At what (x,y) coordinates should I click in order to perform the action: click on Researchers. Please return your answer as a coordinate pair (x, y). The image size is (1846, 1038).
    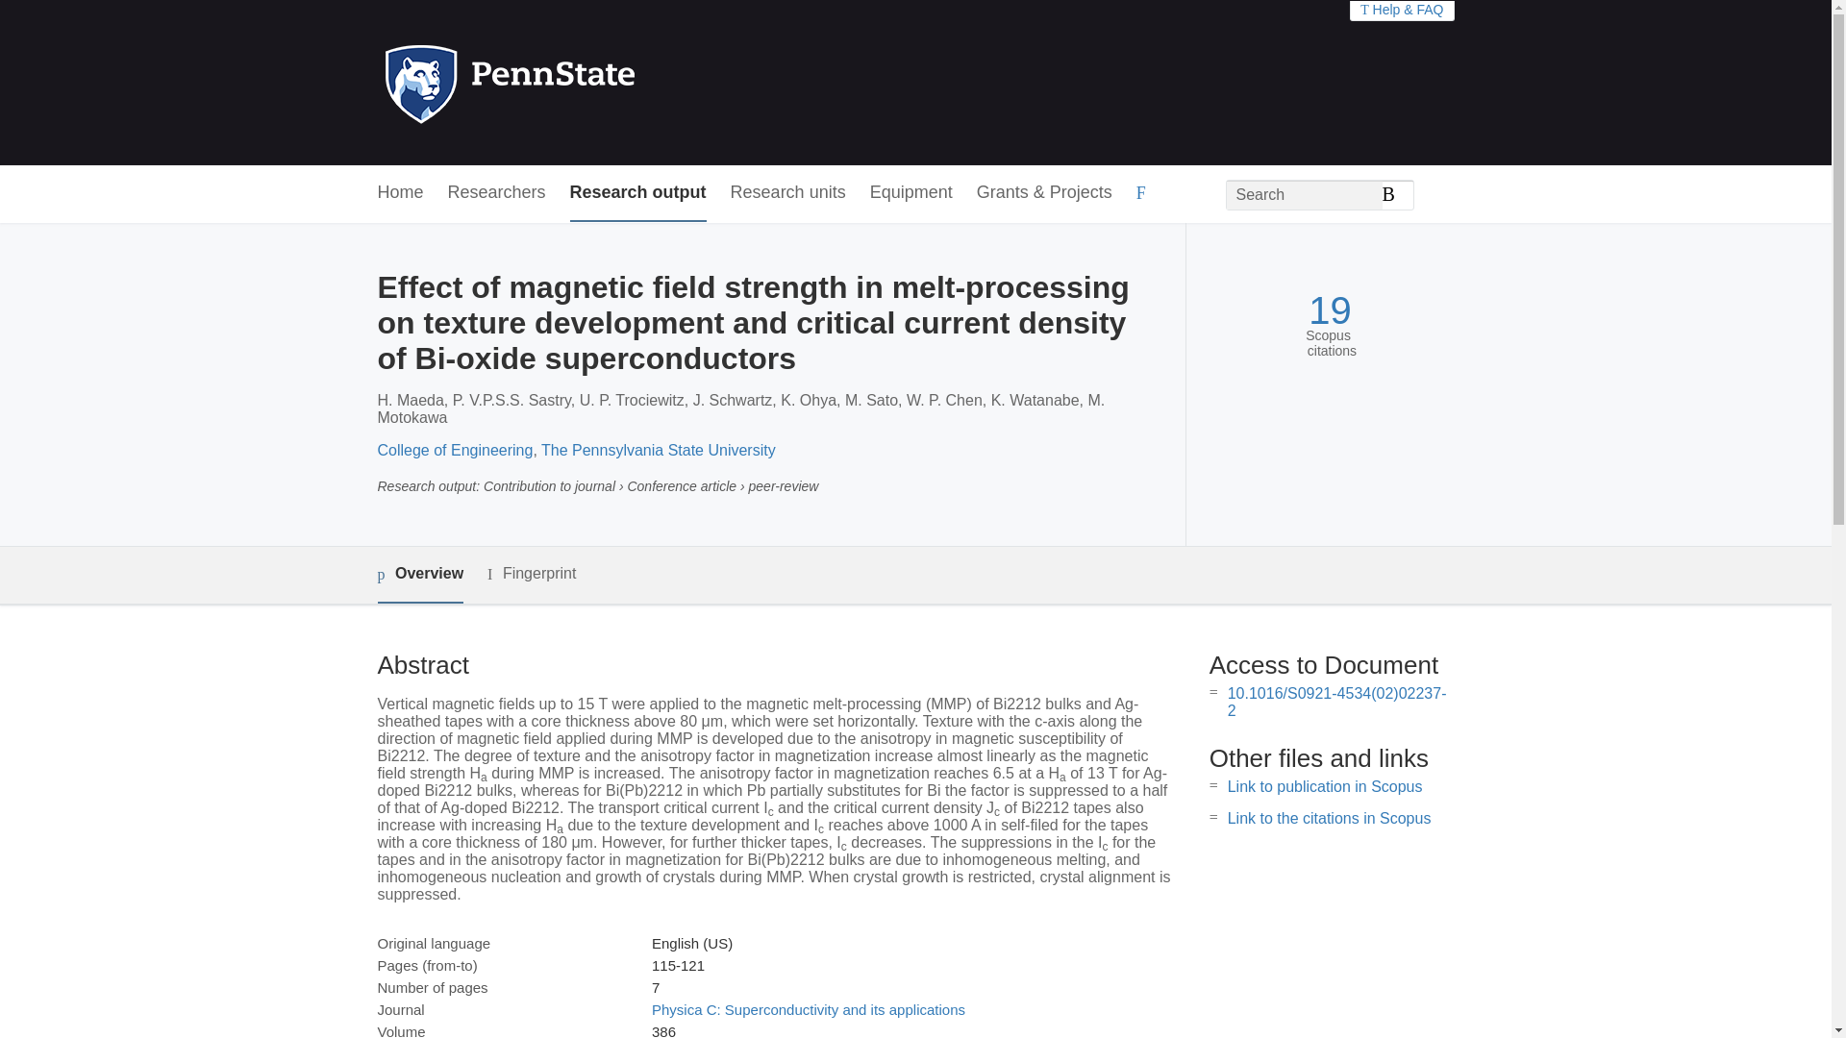
    Looking at the image, I should click on (497, 193).